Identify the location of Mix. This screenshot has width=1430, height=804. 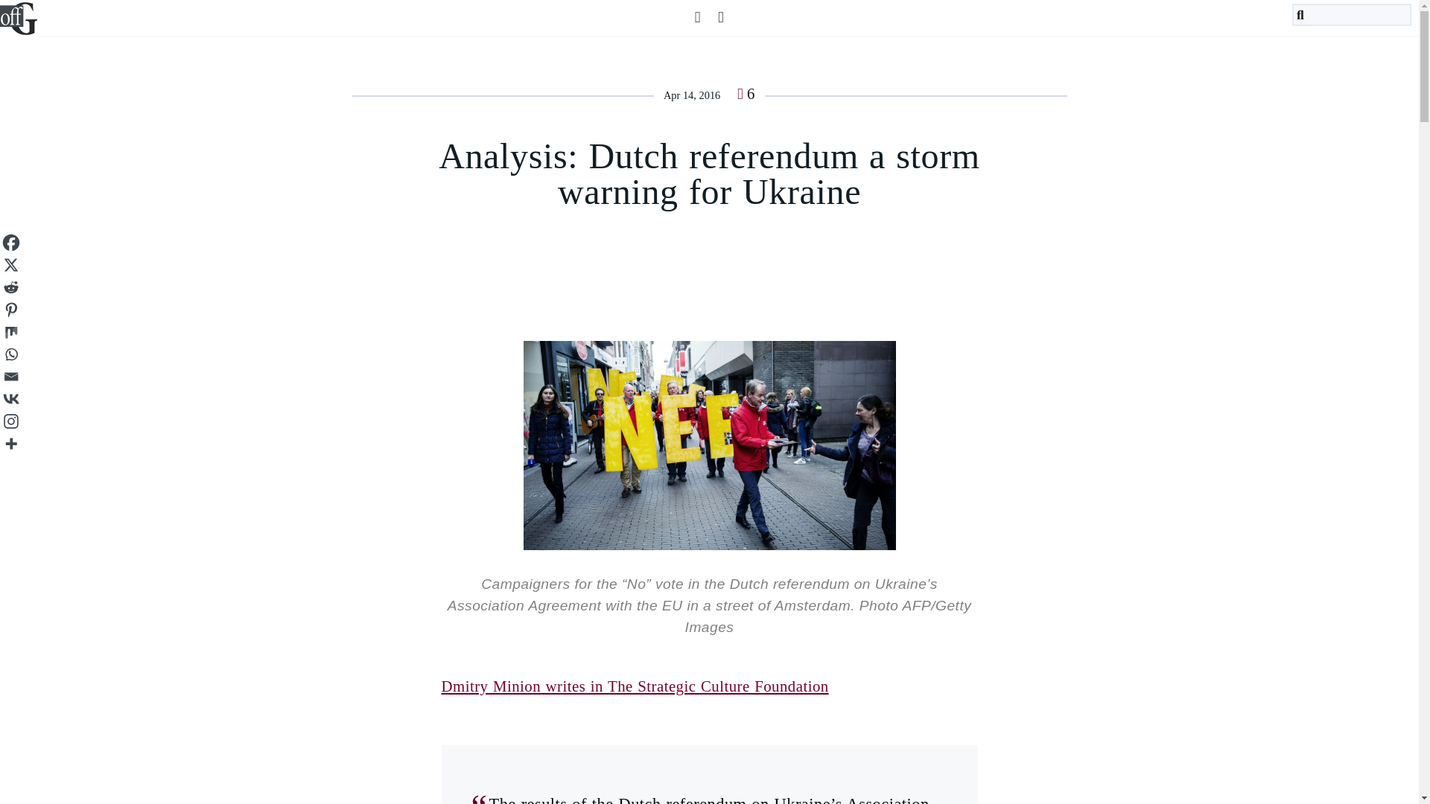
(11, 332).